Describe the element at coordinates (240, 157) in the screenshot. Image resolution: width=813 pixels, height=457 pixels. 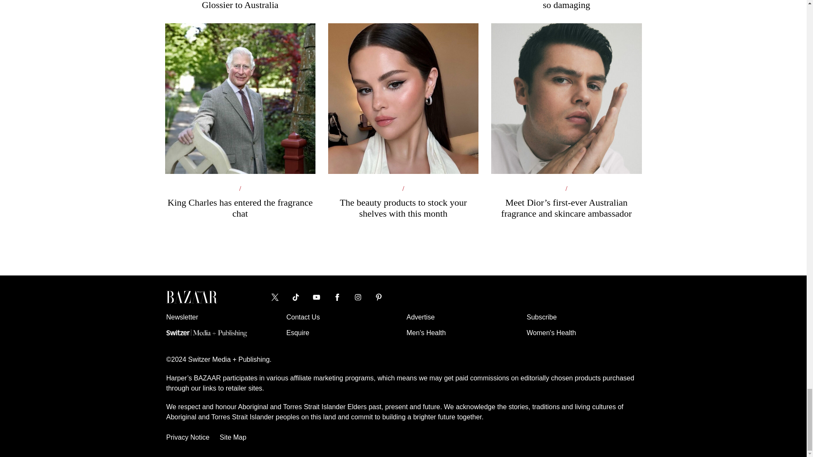
I see `King Charles has entered the fragrance chat` at that location.